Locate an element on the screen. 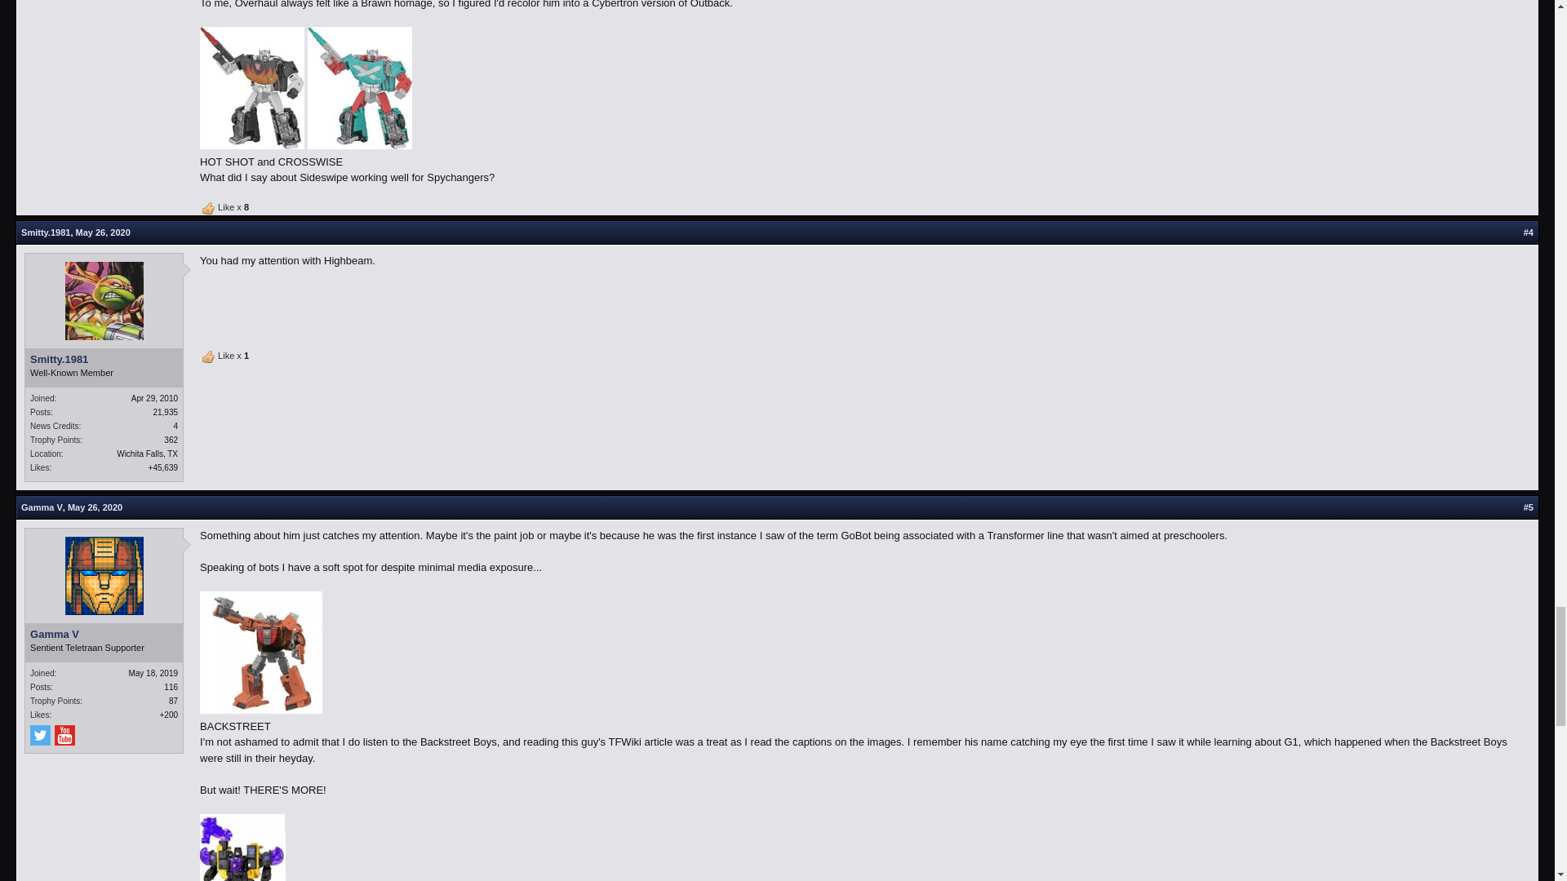 The height and width of the screenshot is (881, 1567). Permalink is located at coordinates (95, 507).